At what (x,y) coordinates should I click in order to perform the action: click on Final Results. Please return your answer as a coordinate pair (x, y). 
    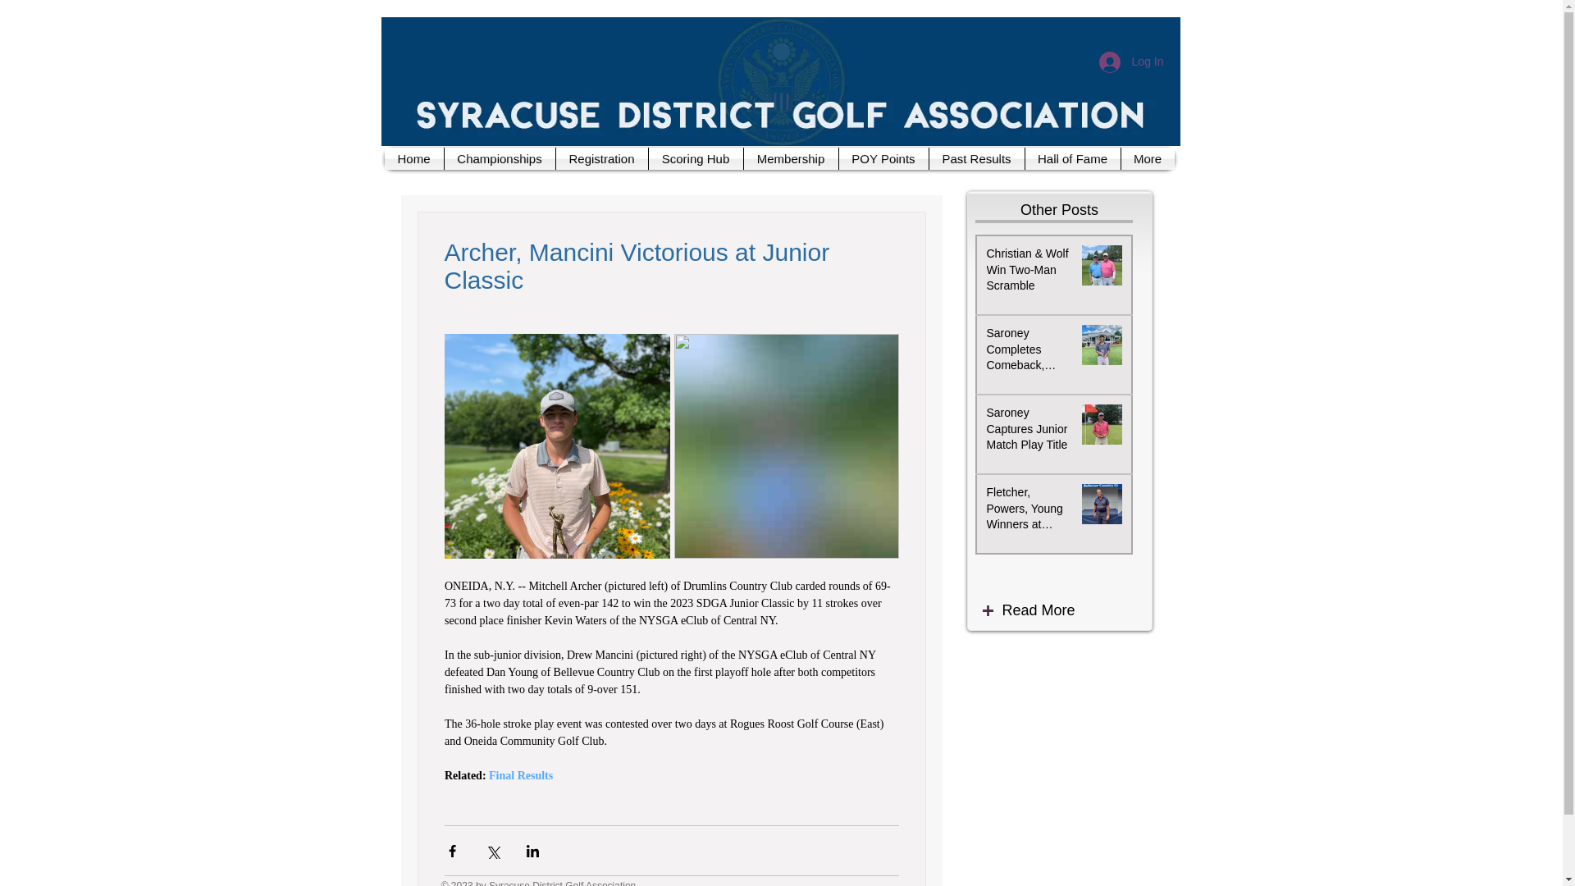
    Looking at the image, I should click on (520, 775).